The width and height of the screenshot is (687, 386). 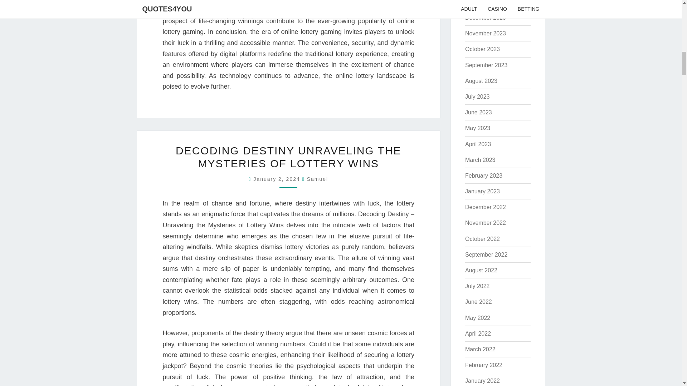 What do you see at coordinates (278, 179) in the screenshot?
I see `January 2, 2024` at bounding box center [278, 179].